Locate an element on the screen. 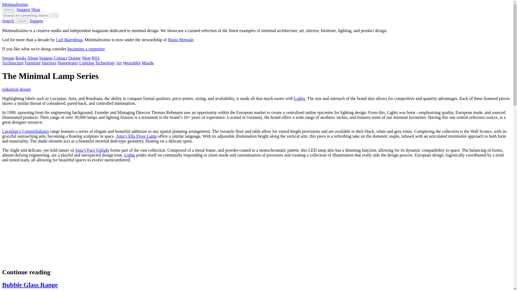 The height and width of the screenshot is (291, 517). Technology is located at coordinates (105, 63).